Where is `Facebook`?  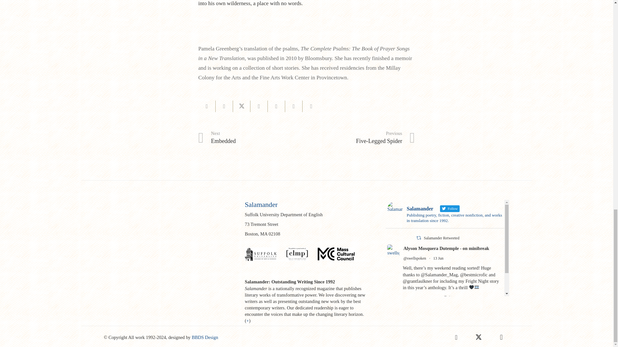
Facebook is located at coordinates (456, 337).